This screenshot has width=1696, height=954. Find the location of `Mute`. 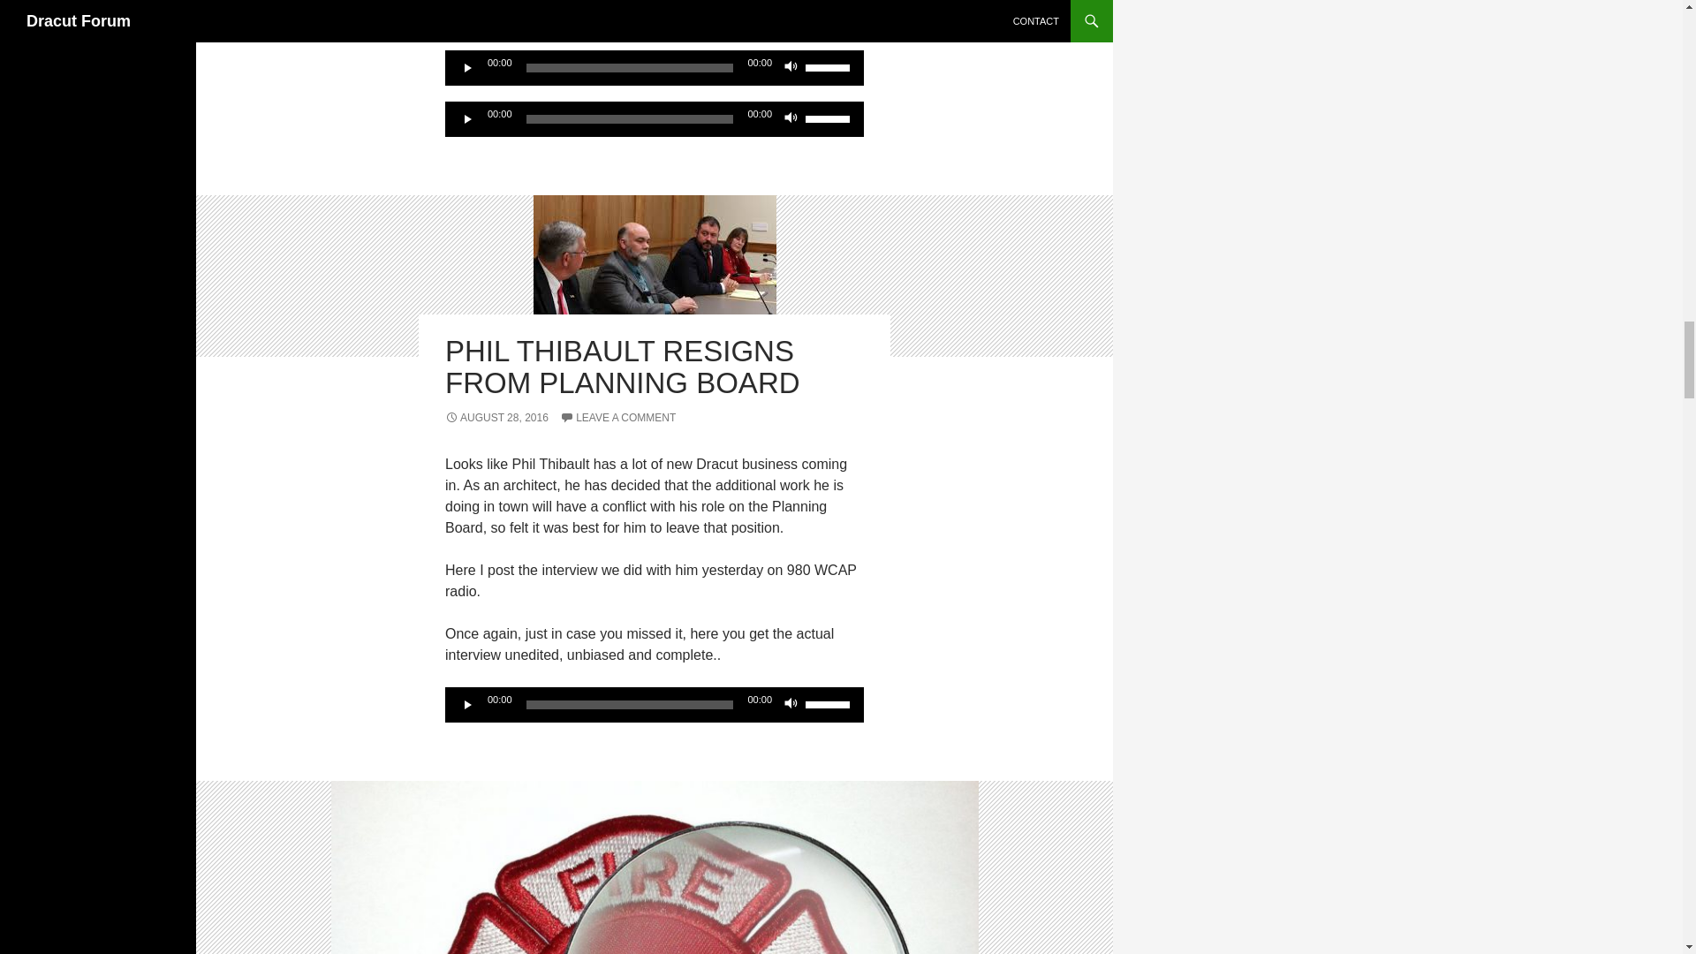

Mute is located at coordinates (791, 118).